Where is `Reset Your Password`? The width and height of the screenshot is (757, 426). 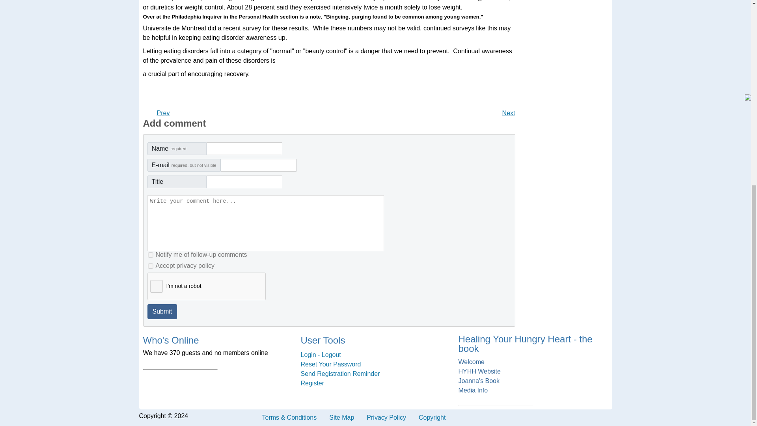
Reset Your Password is located at coordinates (375, 364).